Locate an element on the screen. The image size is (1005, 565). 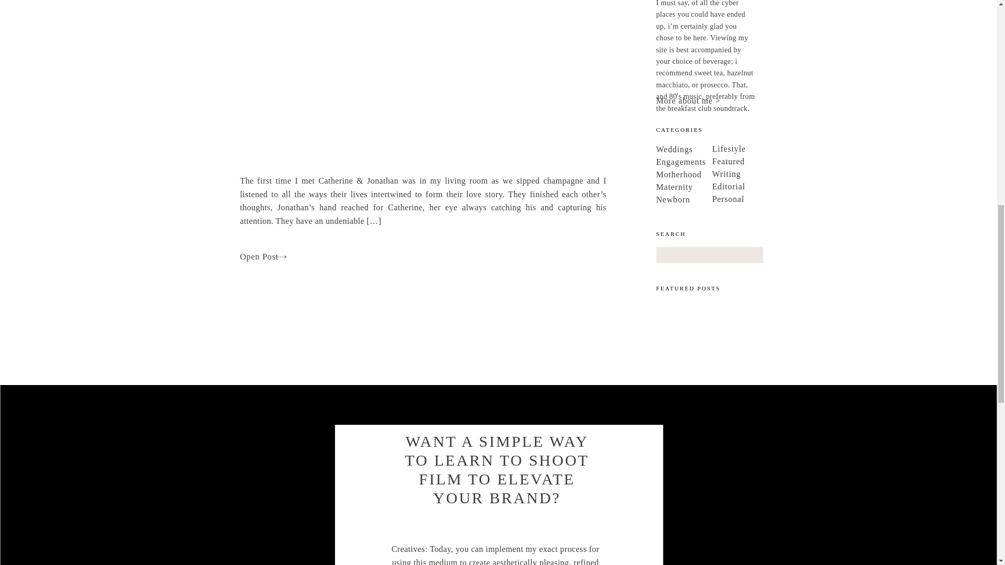
Featured is located at coordinates (761, 160).